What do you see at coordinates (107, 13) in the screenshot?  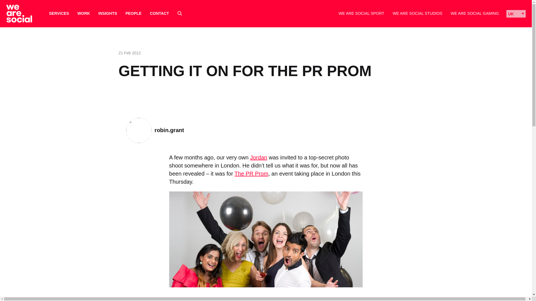 I see `INSIGHTS` at bounding box center [107, 13].